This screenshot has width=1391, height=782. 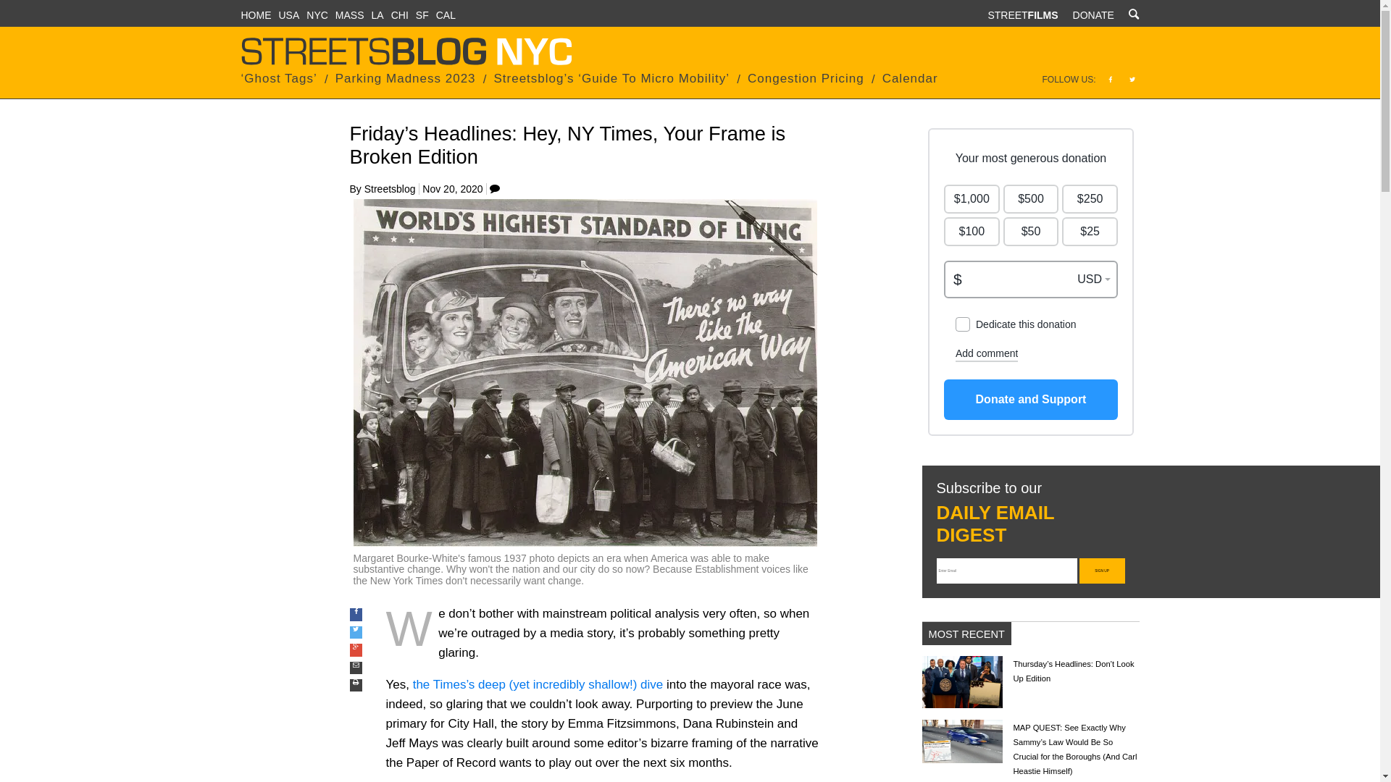 What do you see at coordinates (422, 14) in the screenshot?
I see `SF` at bounding box center [422, 14].